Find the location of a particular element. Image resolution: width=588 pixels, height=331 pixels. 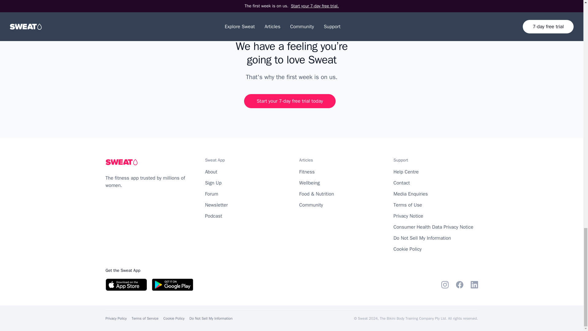

Help Centre is located at coordinates (406, 172).